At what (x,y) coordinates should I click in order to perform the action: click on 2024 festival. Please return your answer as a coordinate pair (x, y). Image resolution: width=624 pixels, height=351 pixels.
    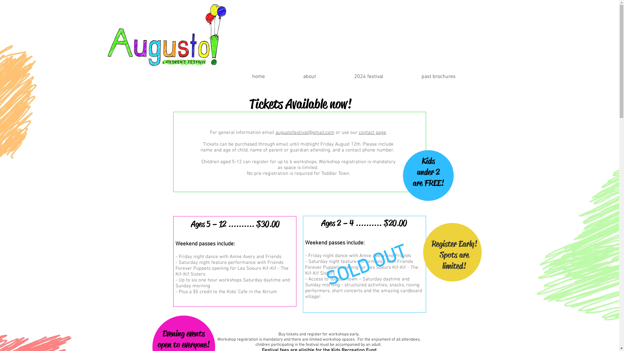
    Looking at the image, I should click on (354, 77).